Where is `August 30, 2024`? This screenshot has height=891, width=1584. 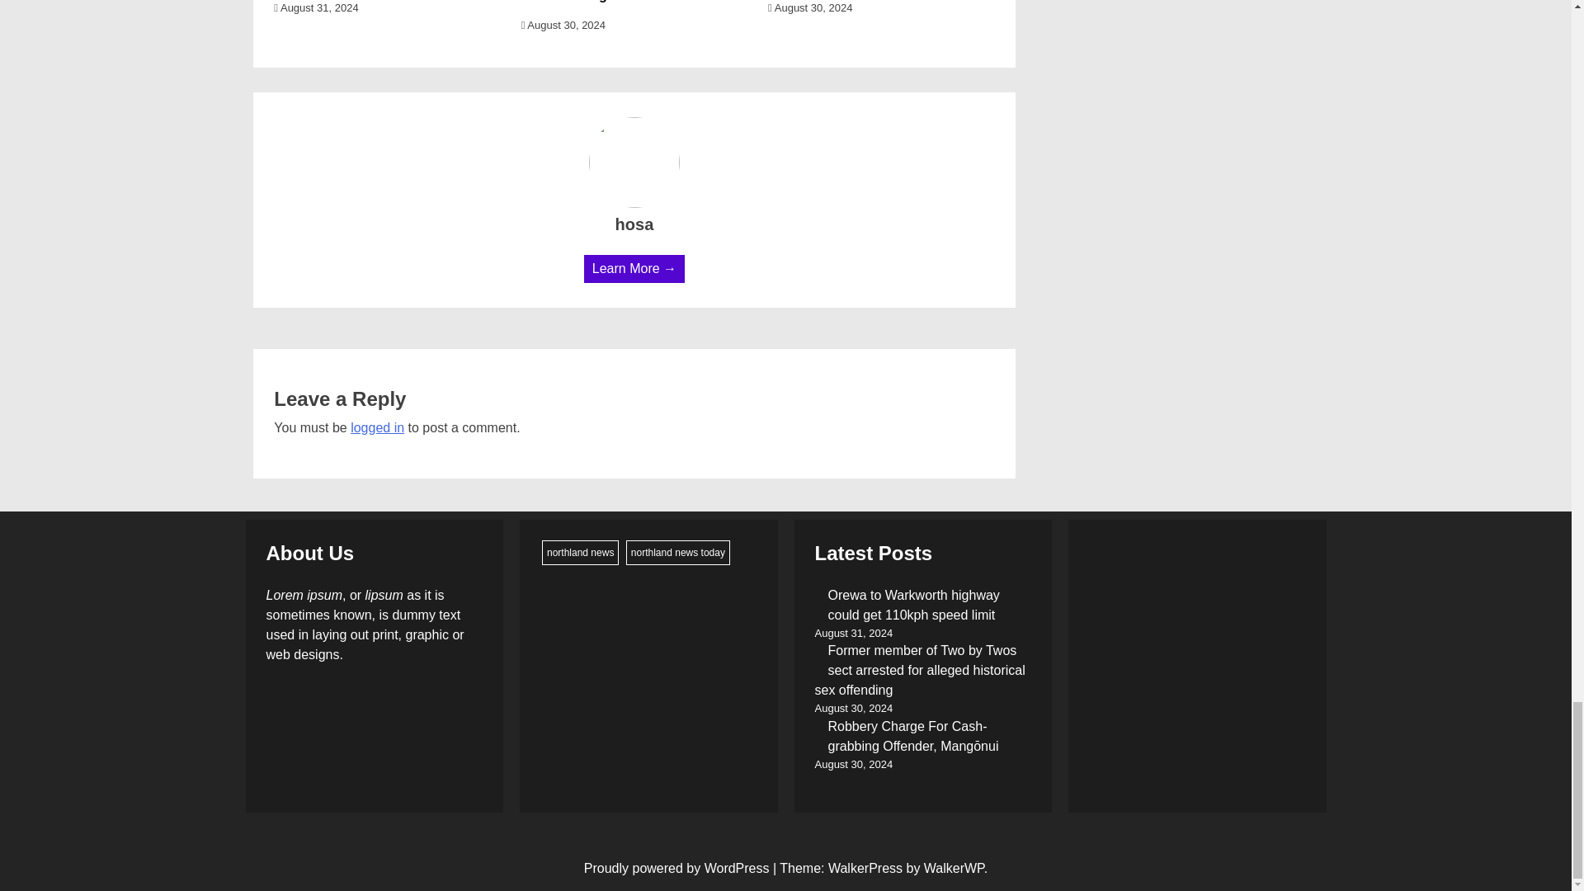 August 30, 2024 is located at coordinates (810, 8).